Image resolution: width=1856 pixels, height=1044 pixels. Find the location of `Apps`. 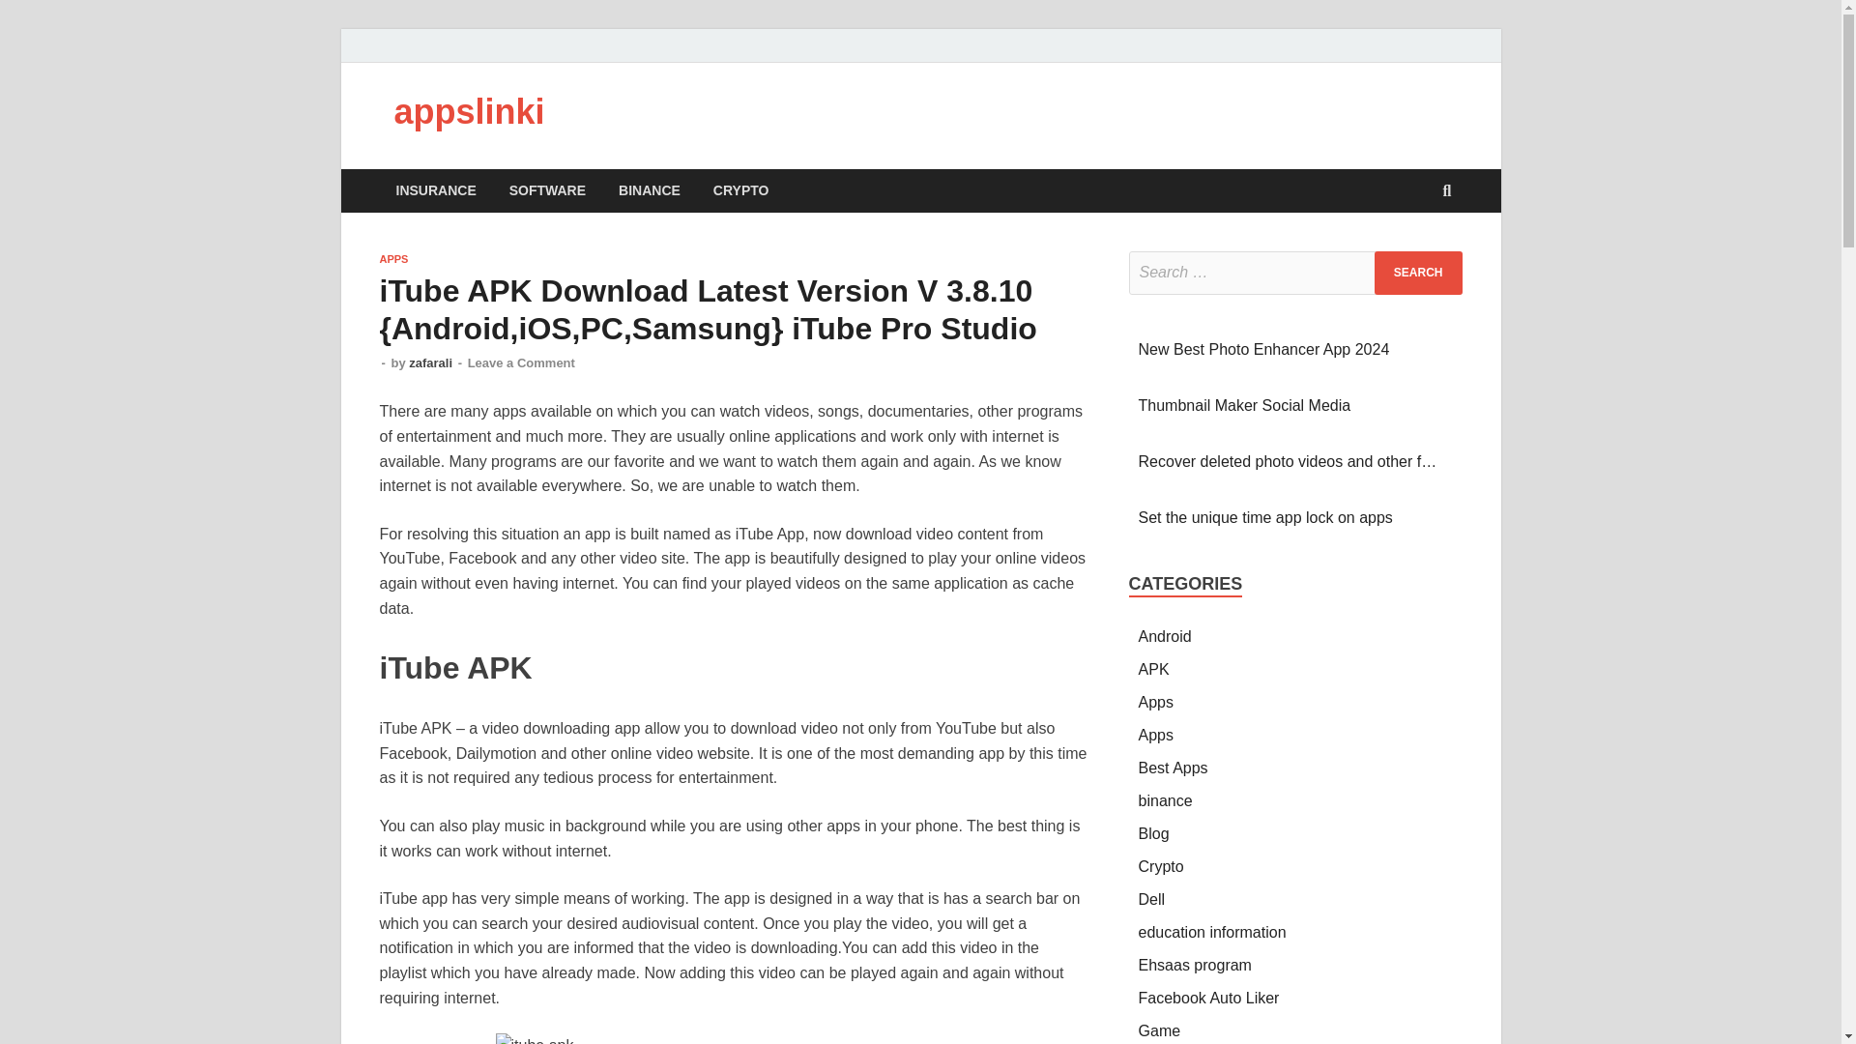

Apps is located at coordinates (1156, 735).